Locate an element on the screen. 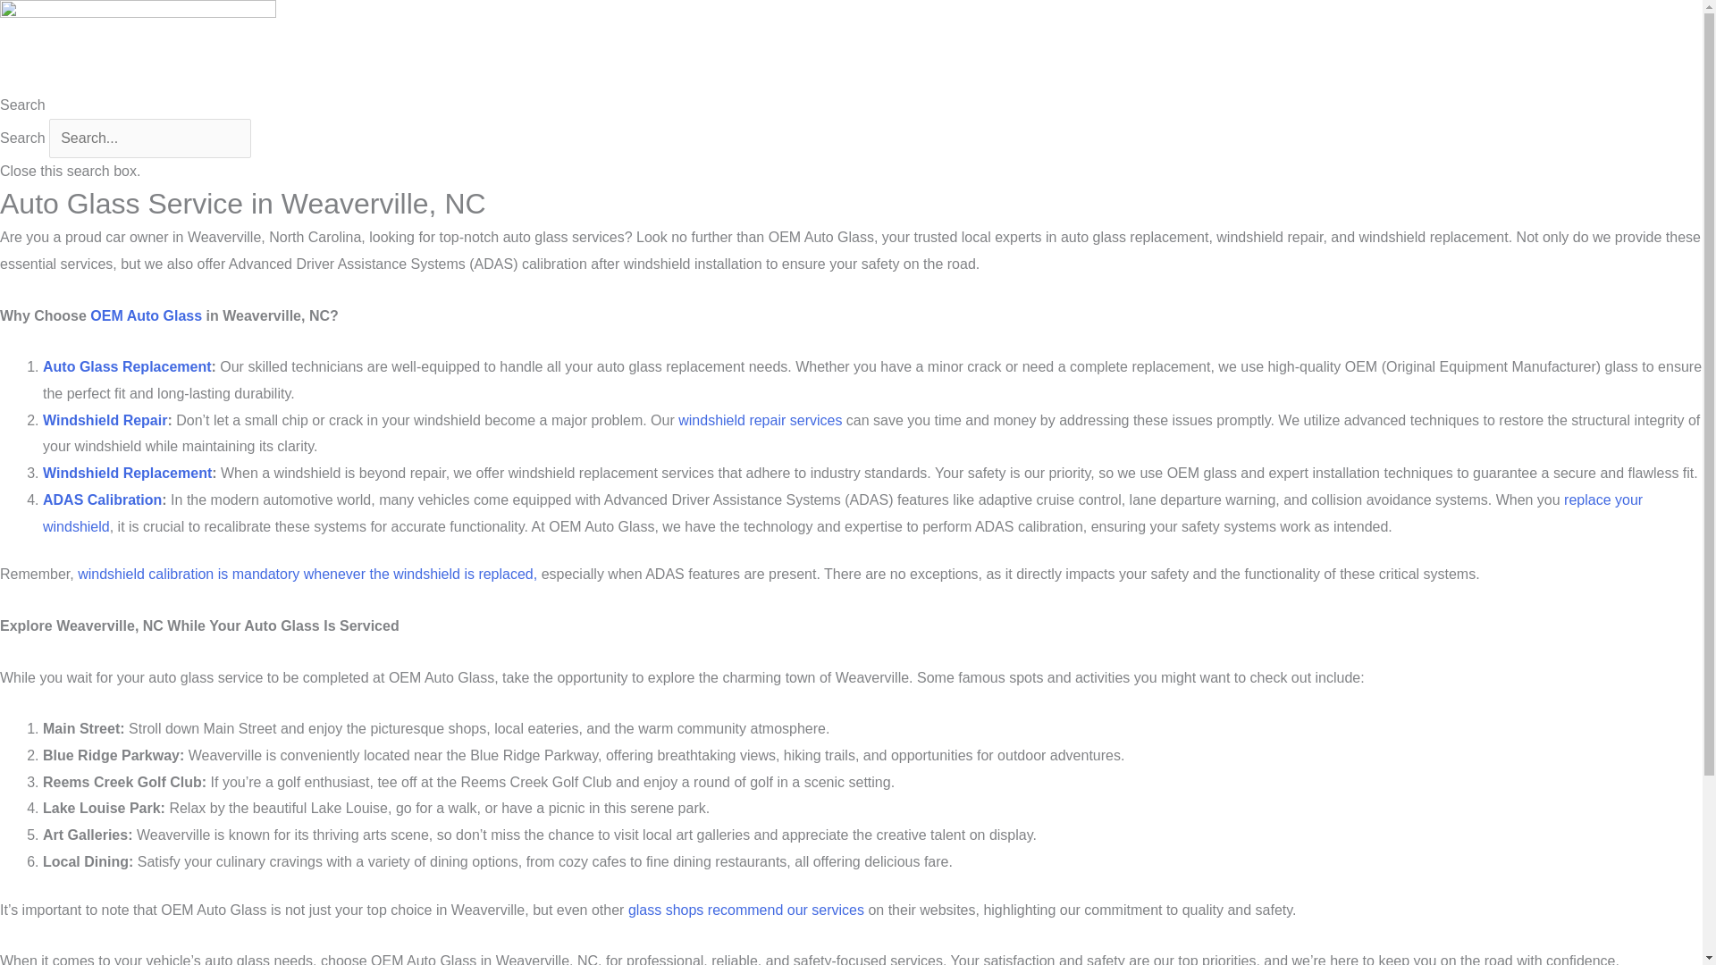  replace your windshield is located at coordinates (842, 513).